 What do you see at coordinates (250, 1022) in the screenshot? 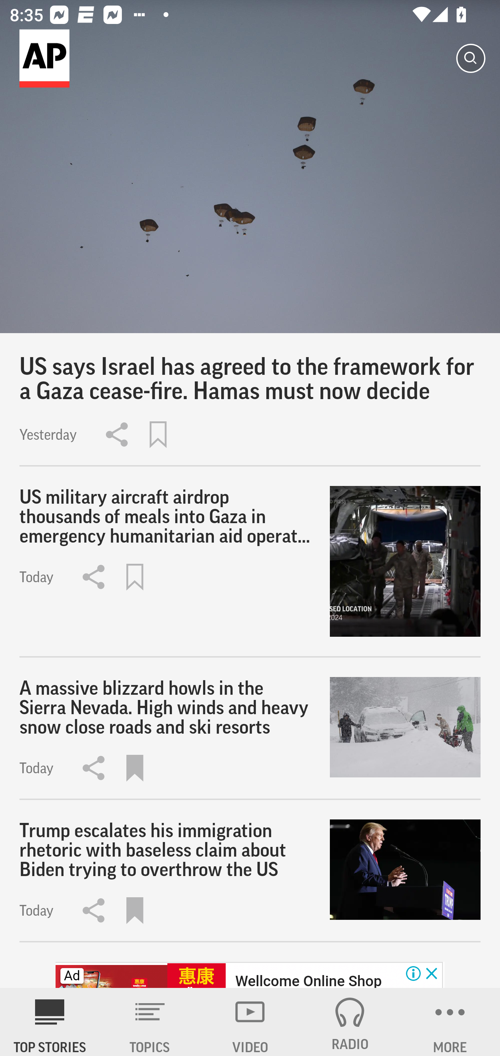
I see `VIDEO` at bounding box center [250, 1022].